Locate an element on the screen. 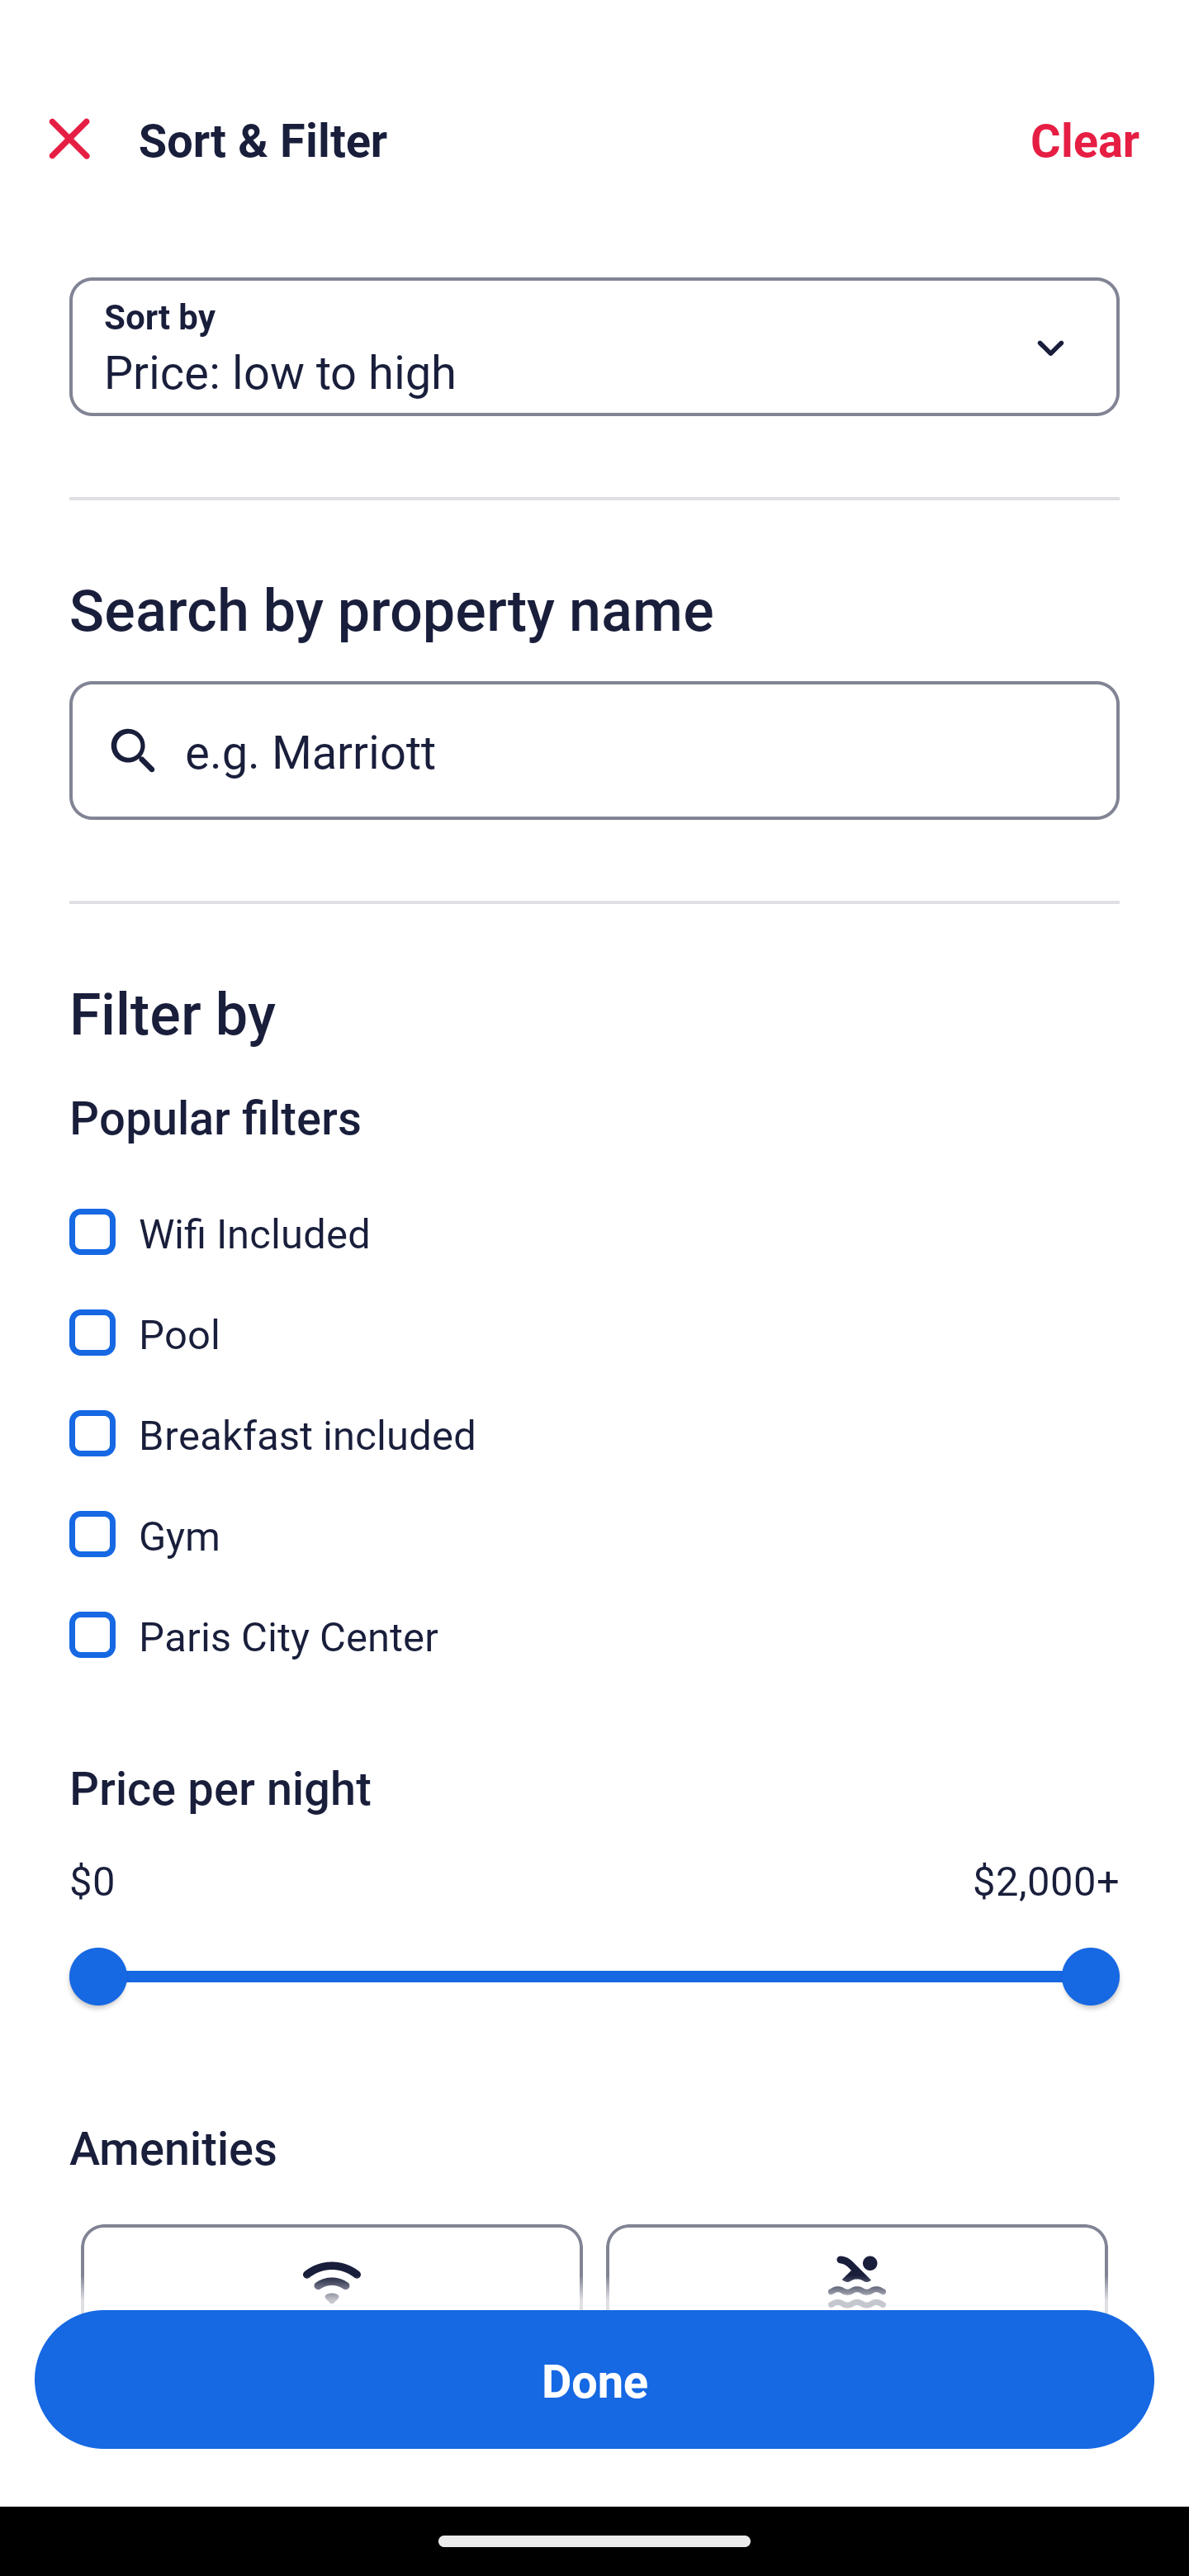  Pool, Pool is located at coordinates (594, 1314).